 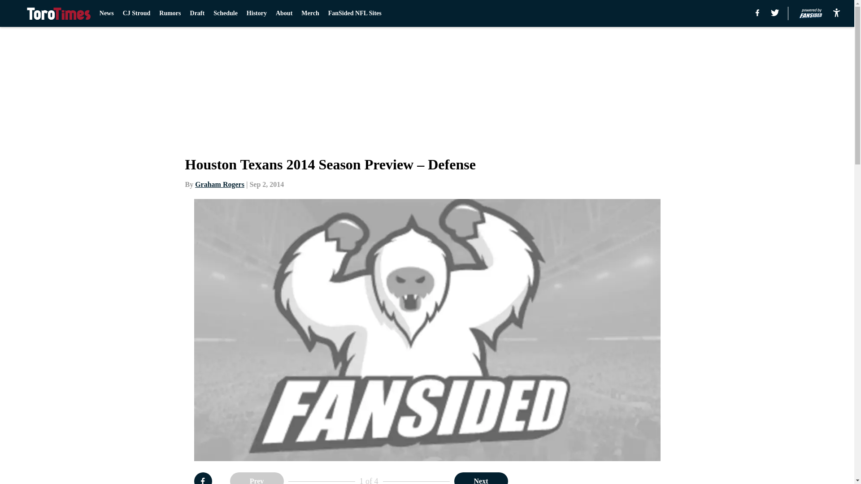 What do you see at coordinates (137, 13) in the screenshot?
I see `CJ Stroud` at bounding box center [137, 13].